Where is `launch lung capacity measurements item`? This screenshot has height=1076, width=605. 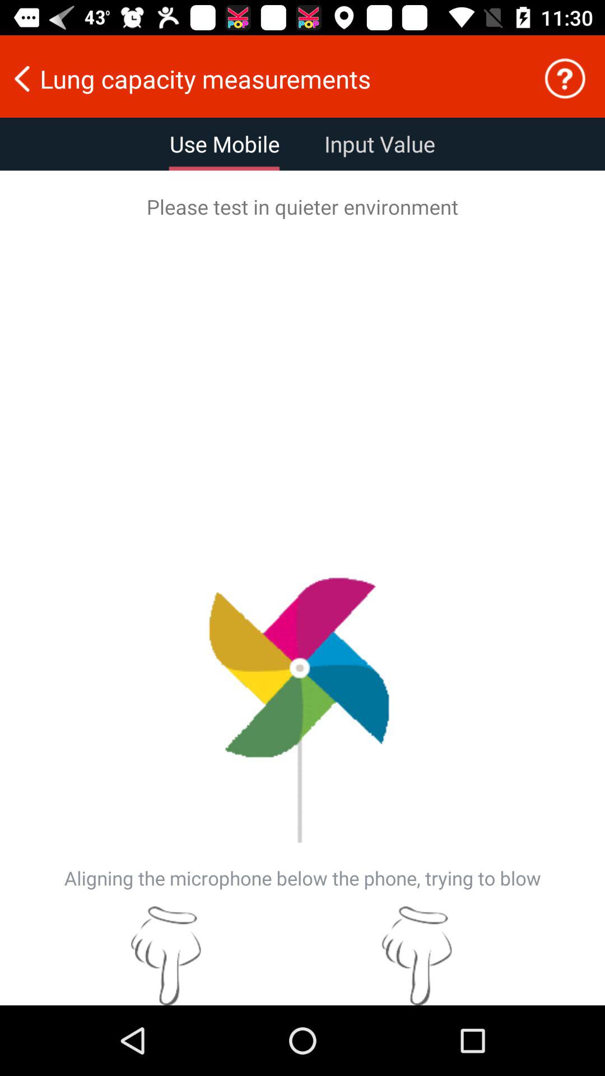
launch lung capacity measurements item is located at coordinates (264, 78).